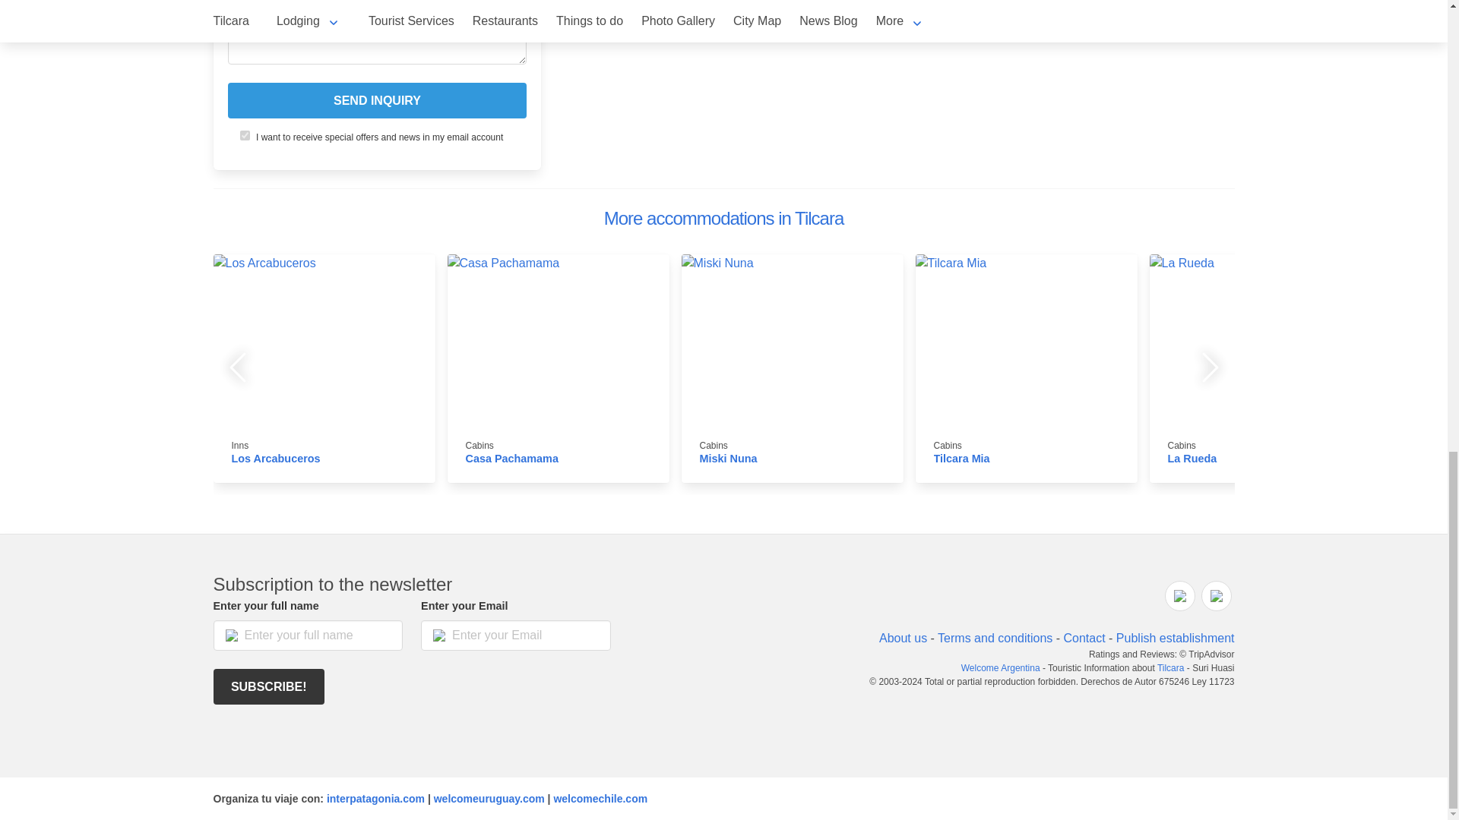 This screenshot has height=820, width=1459. I want to click on Casa Pachamama, so click(511, 459).